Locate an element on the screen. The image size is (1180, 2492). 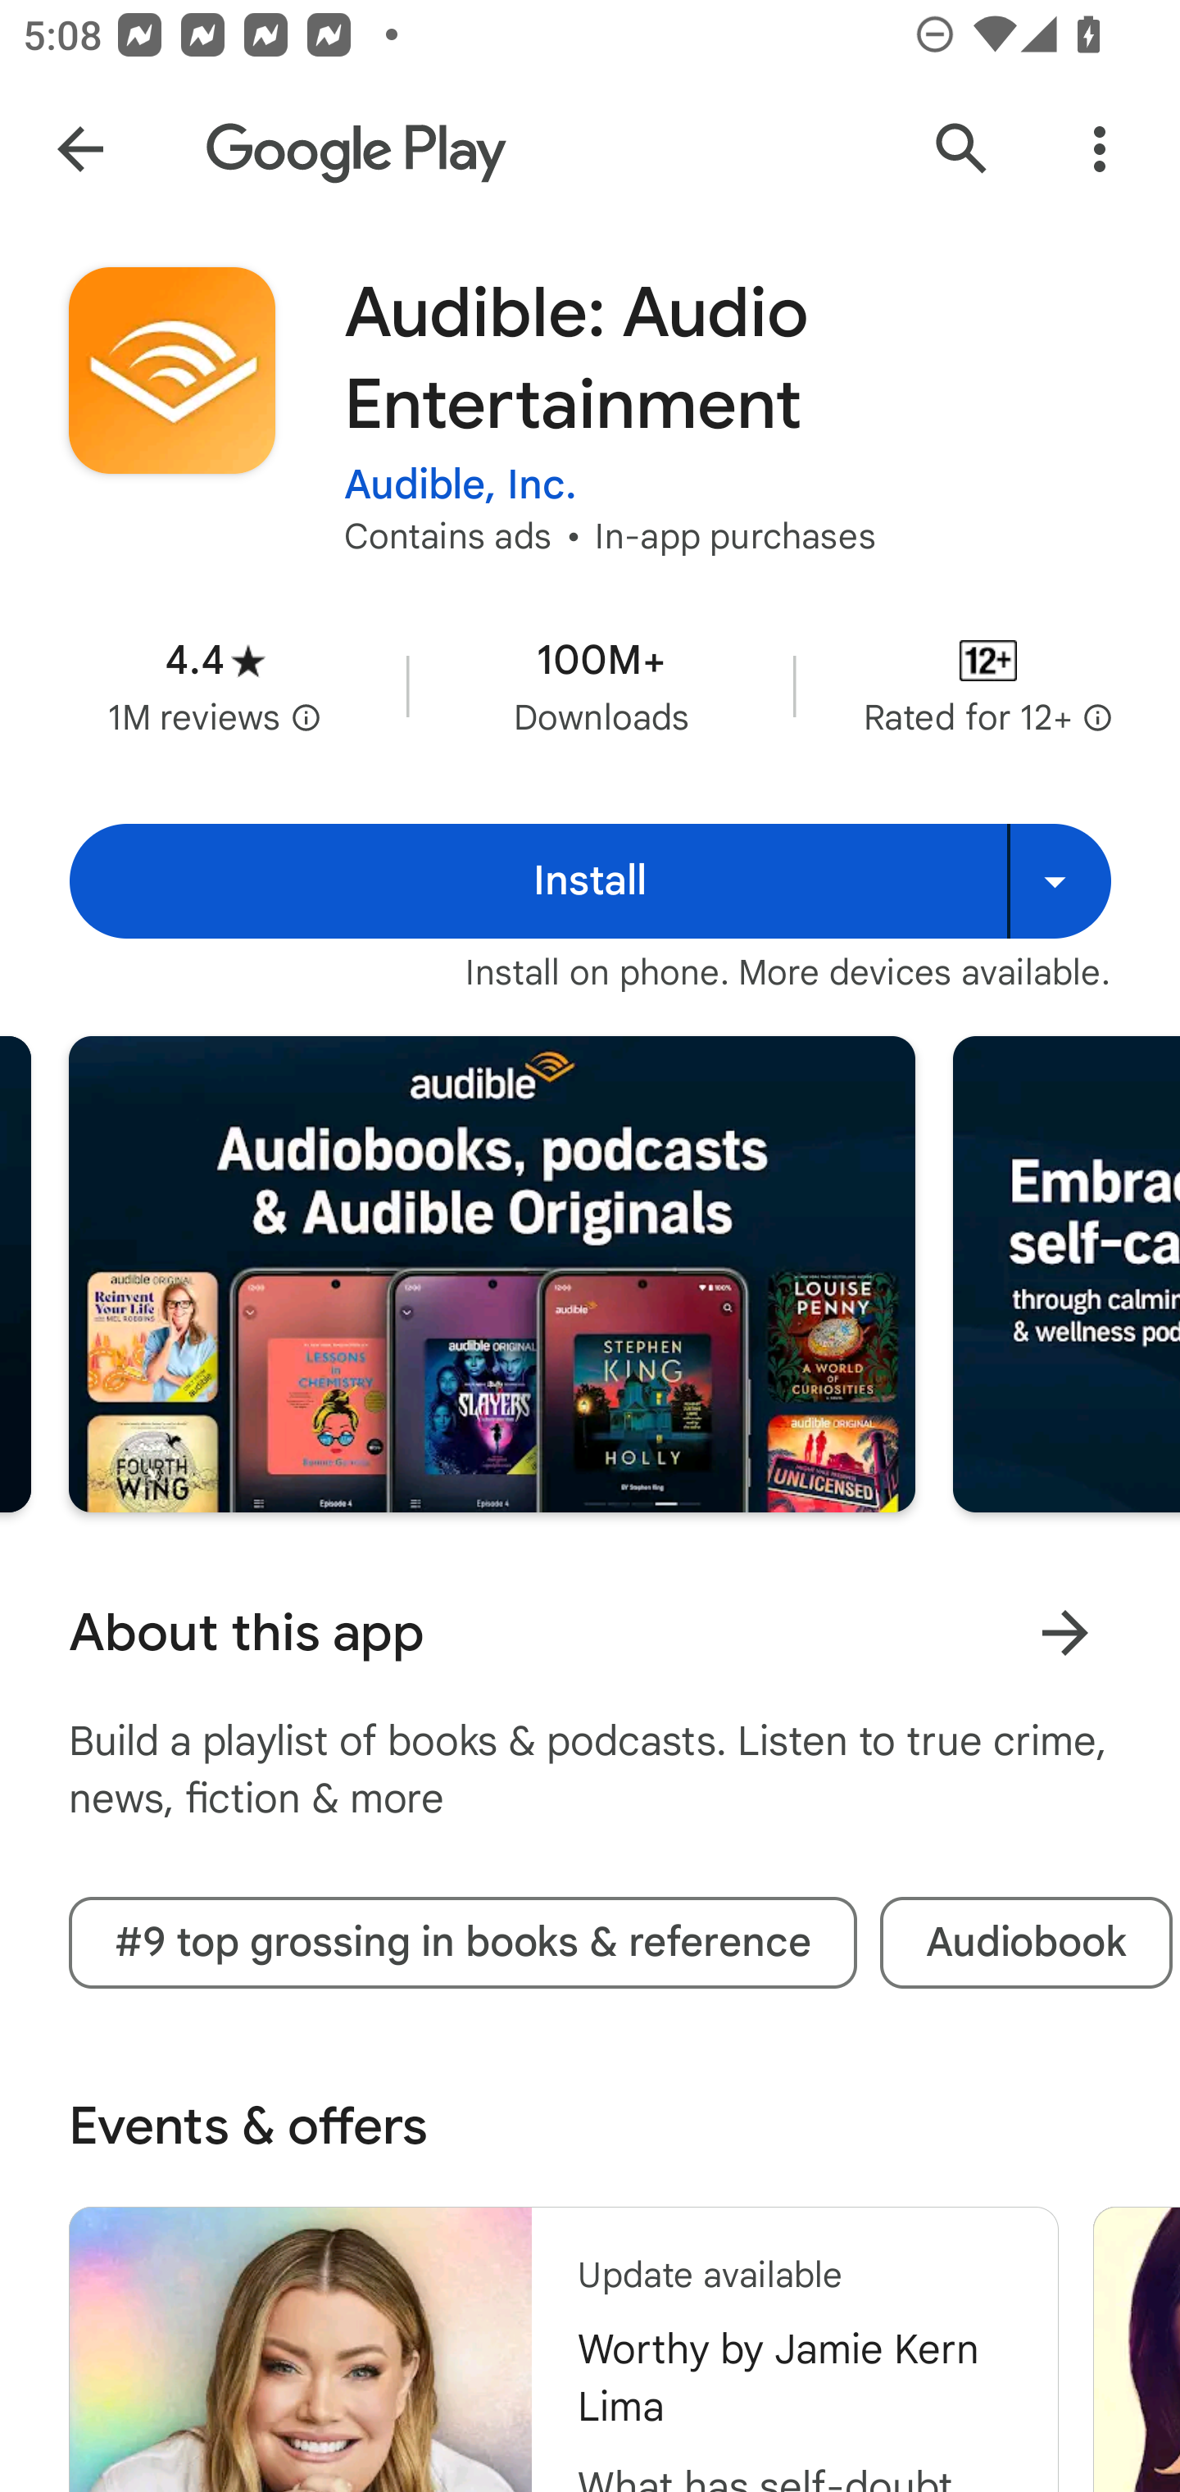
Install Install Install on more devices is located at coordinates (590, 880).